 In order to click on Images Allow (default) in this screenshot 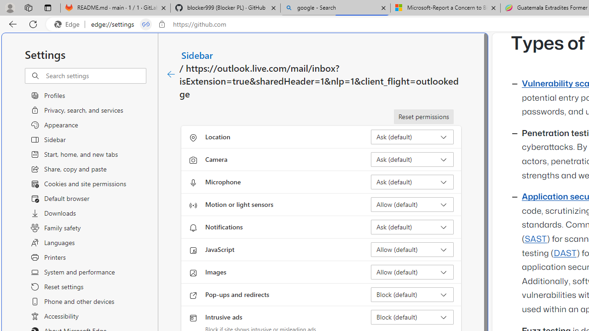, I will do `click(412, 272)`.